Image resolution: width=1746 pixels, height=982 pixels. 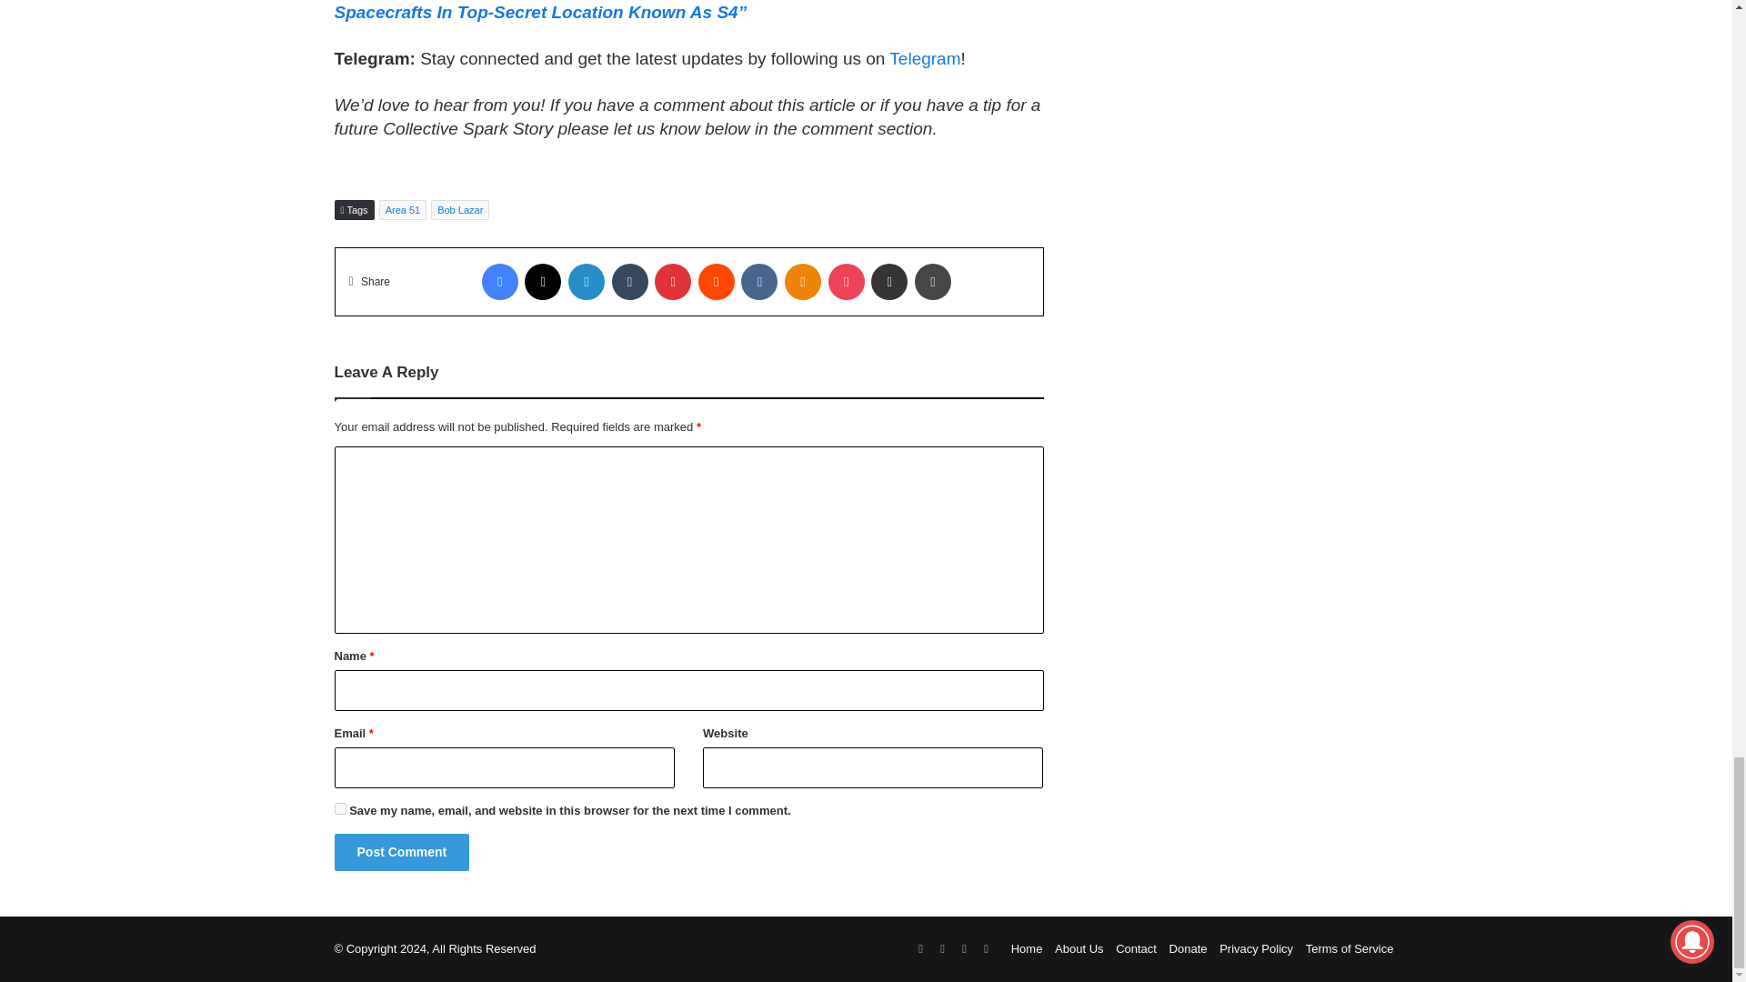 I want to click on VKontakte, so click(x=758, y=282).